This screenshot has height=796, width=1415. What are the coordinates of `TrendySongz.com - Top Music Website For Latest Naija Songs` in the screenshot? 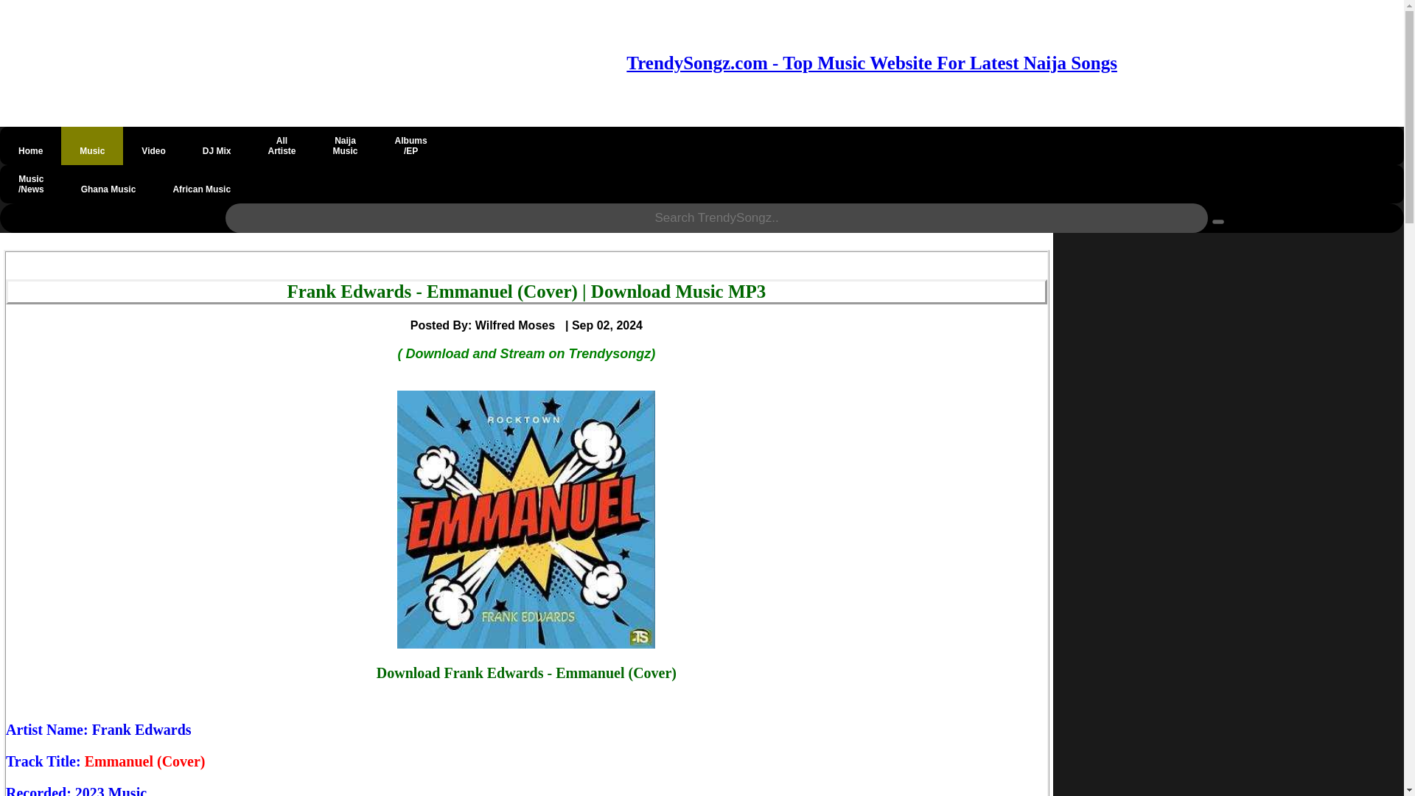 It's located at (1217, 221).